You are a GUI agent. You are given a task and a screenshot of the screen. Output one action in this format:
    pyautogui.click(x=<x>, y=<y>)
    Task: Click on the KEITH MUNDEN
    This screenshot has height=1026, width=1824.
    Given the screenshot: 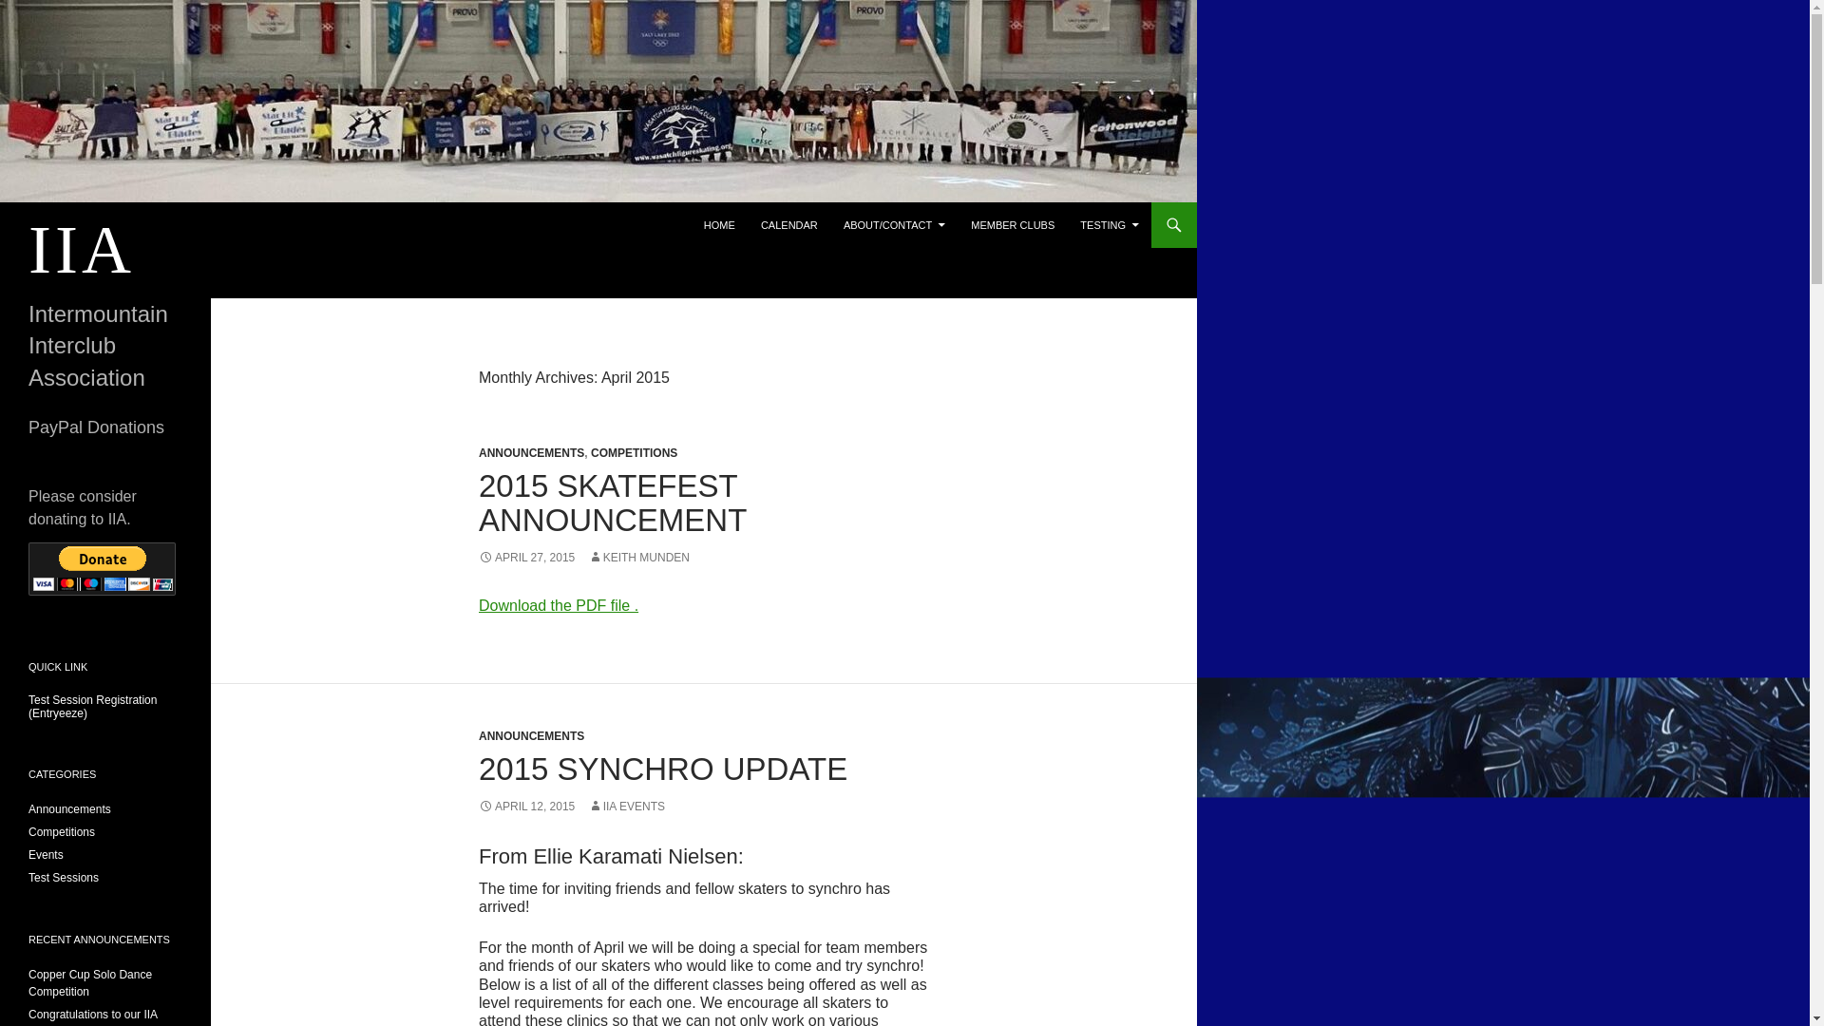 What is the action you would take?
    pyautogui.click(x=638, y=557)
    